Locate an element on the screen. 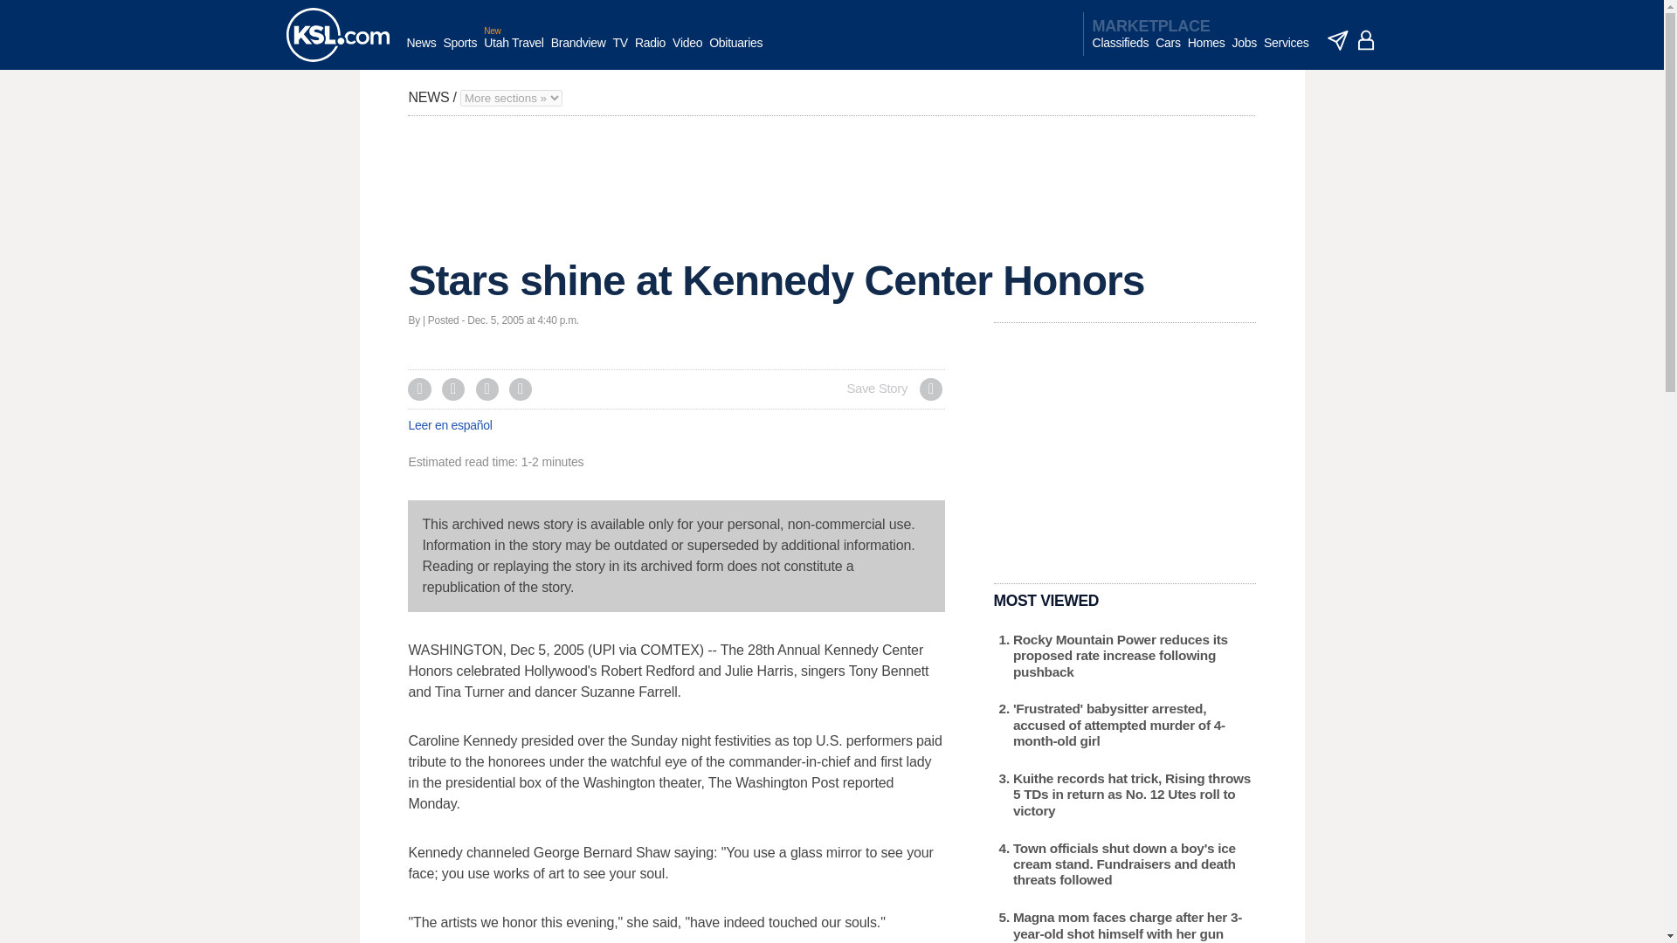 Image resolution: width=1677 pixels, height=943 pixels. Utah Travel is located at coordinates (514, 52).